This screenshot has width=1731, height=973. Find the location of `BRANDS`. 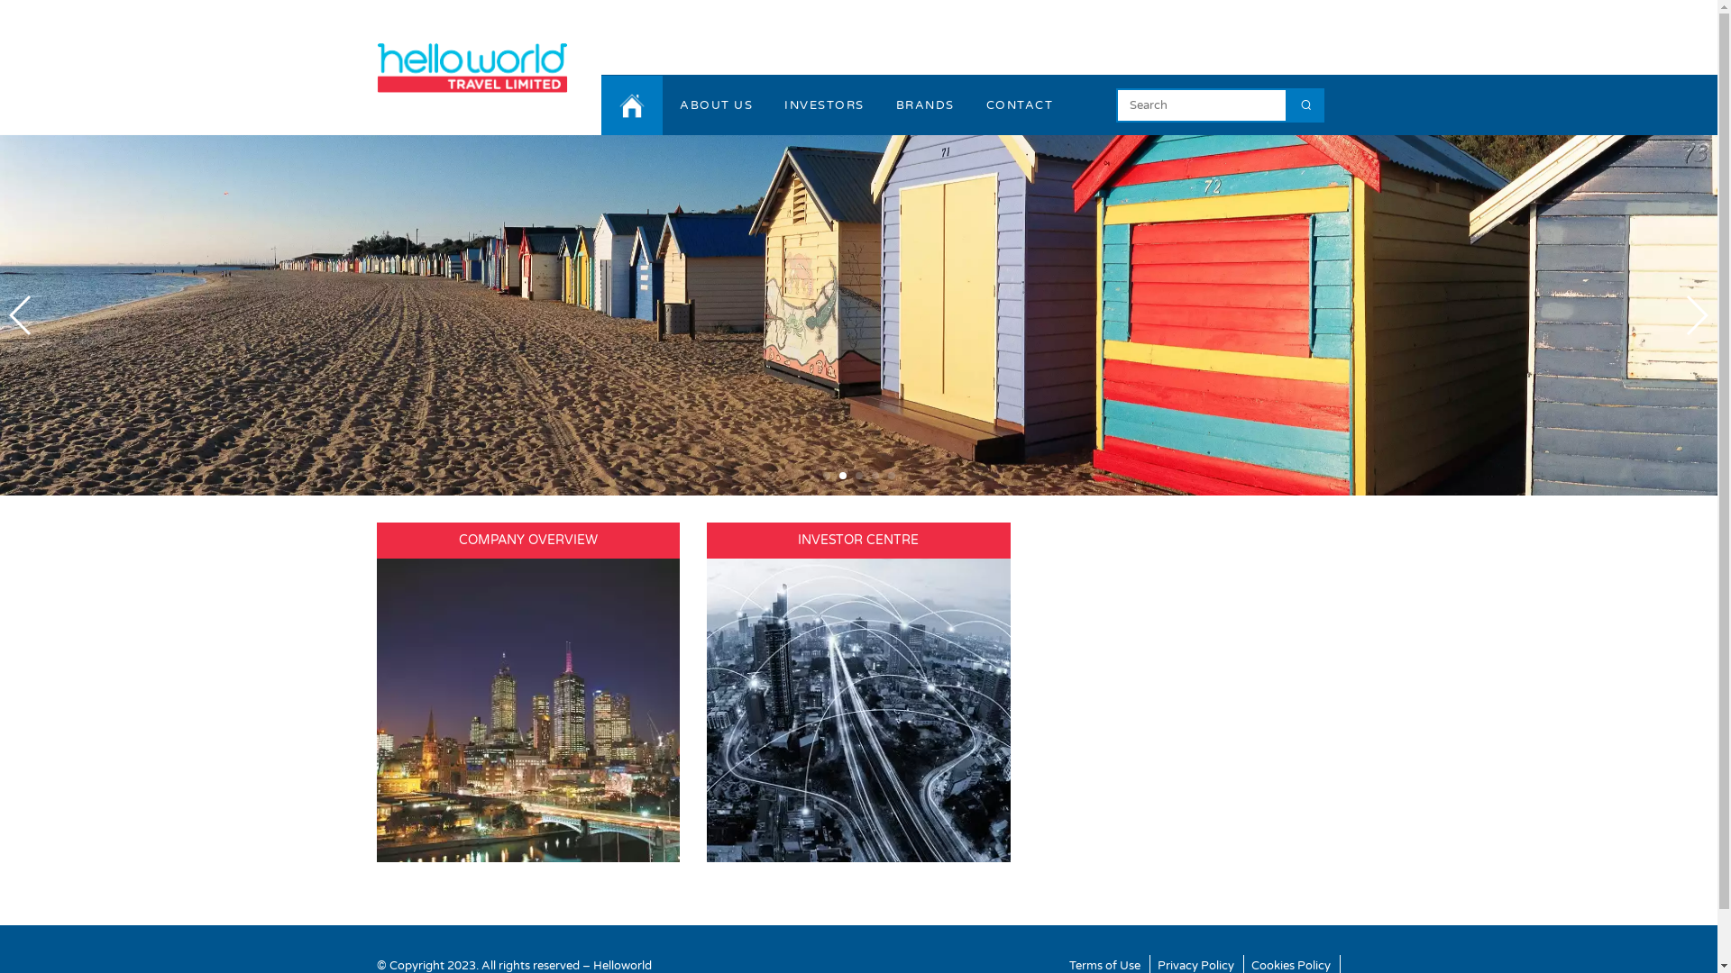

BRANDS is located at coordinates (925, 105).